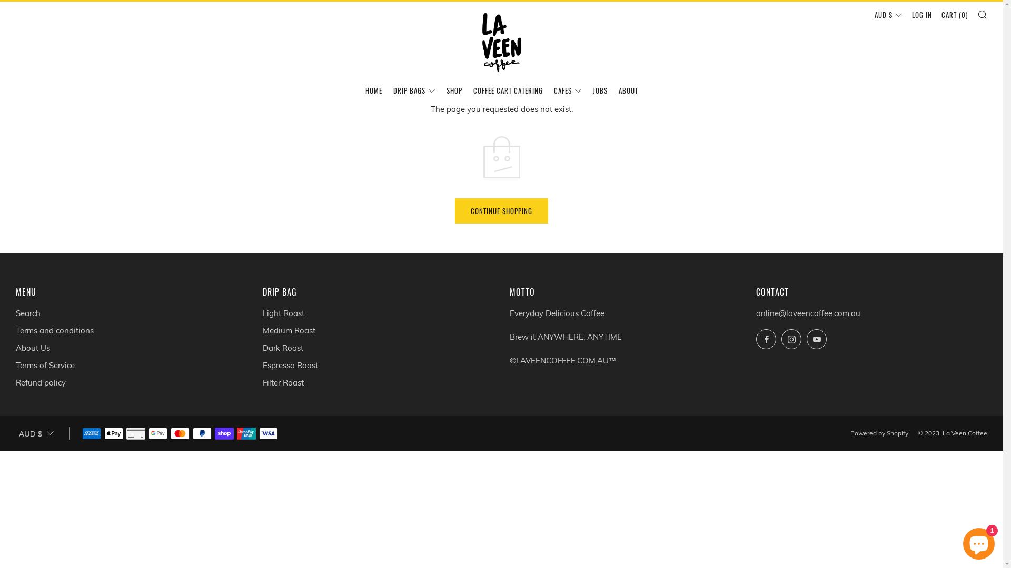  Describe the element at coordinates (41, 383) in the screenshot. I see `Refund policy` at that location.